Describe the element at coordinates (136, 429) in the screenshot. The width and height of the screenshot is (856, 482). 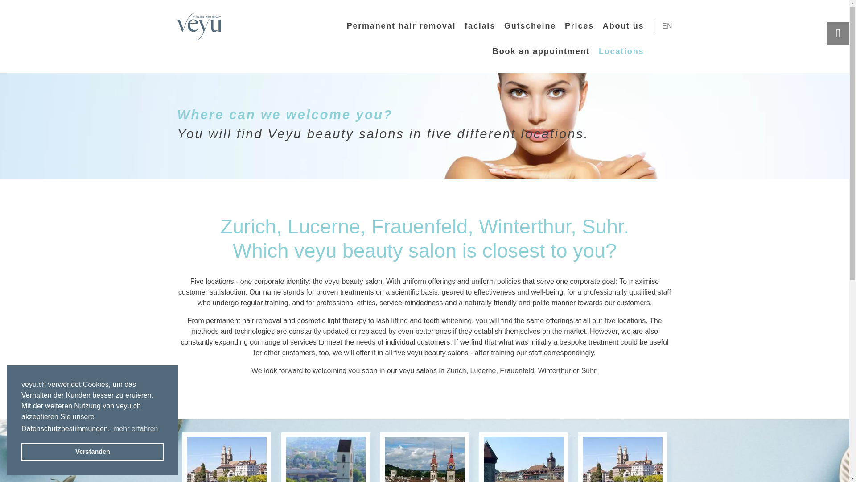
I see `mehr erfahren` at that location.